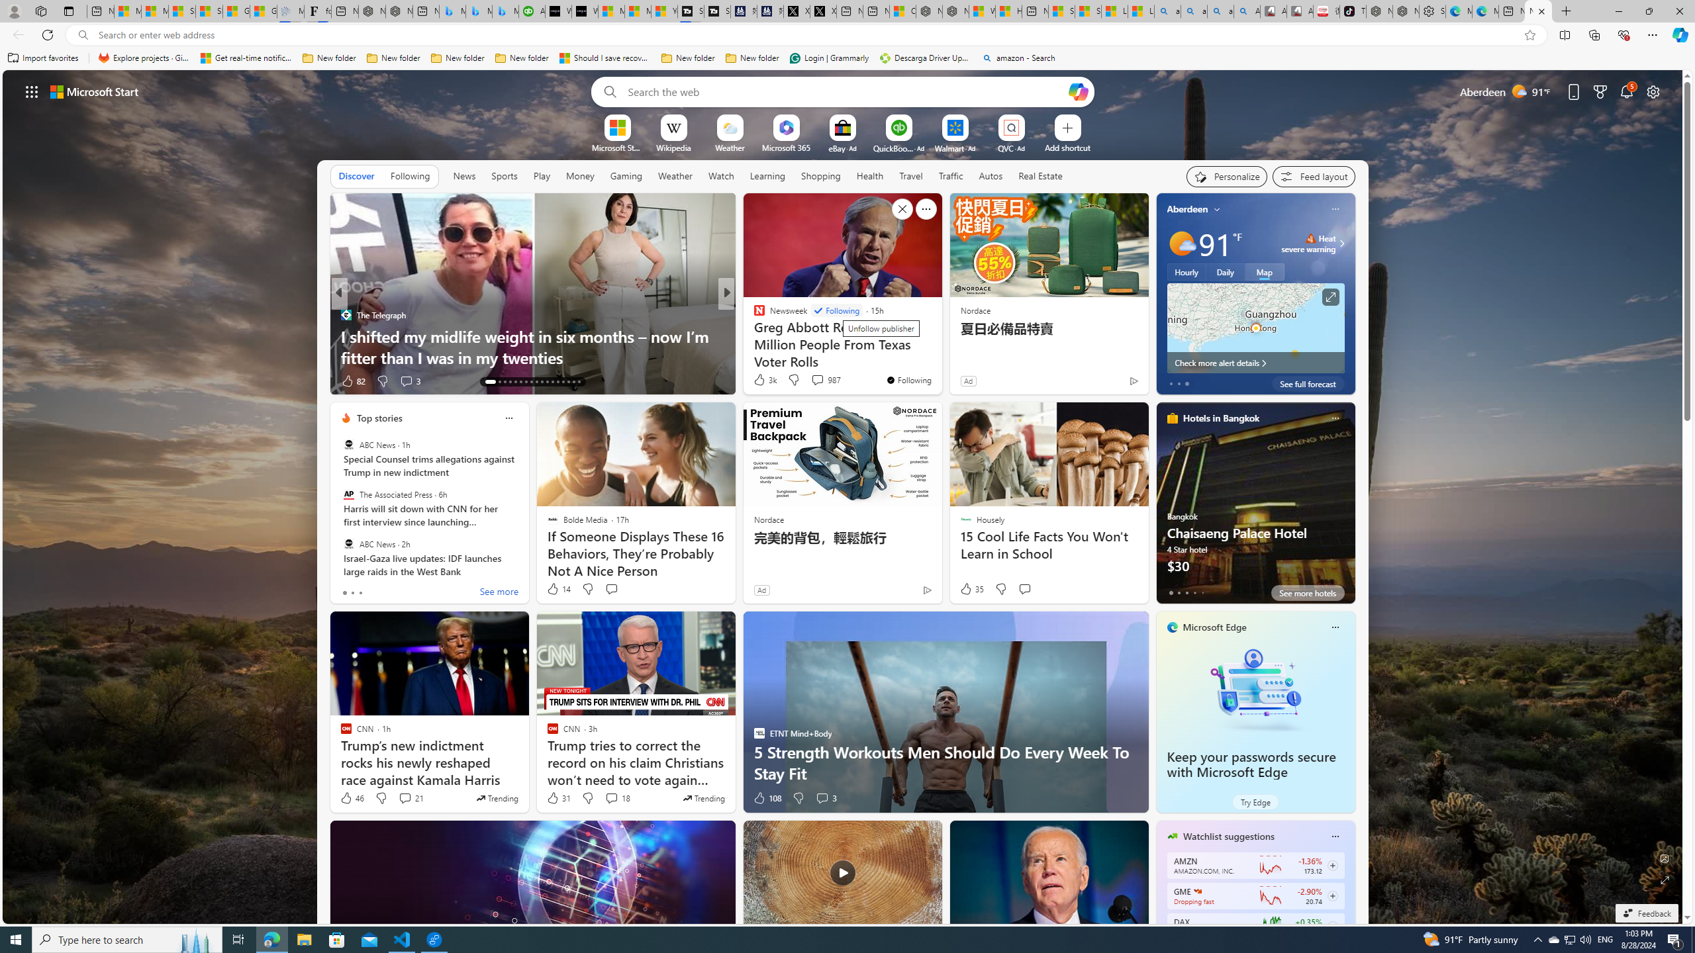 Image resolution: width=1695 pixels, height=953 pixels. I want to click on The Daily Beast, so click(753, 315).